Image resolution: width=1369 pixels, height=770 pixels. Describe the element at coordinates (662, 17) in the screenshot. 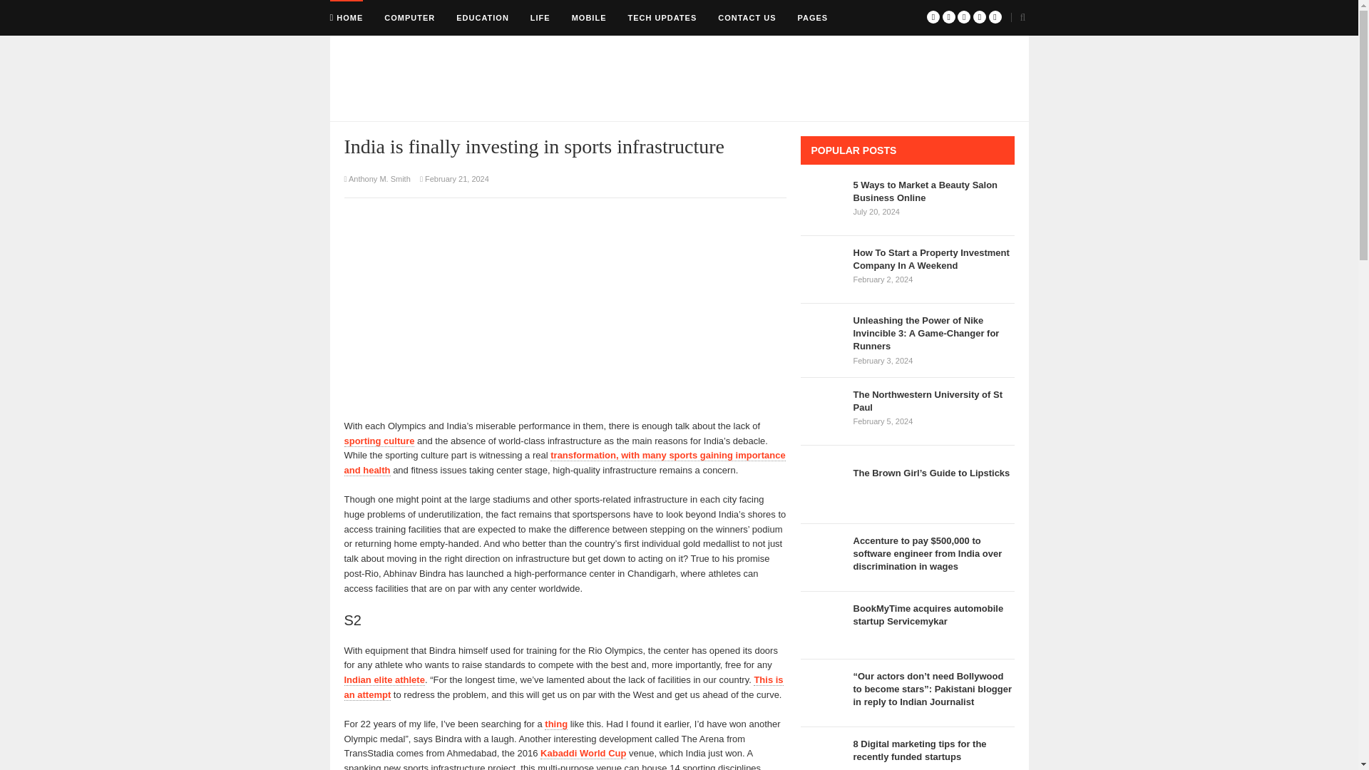

I see `TECH UPDATES` at that location.